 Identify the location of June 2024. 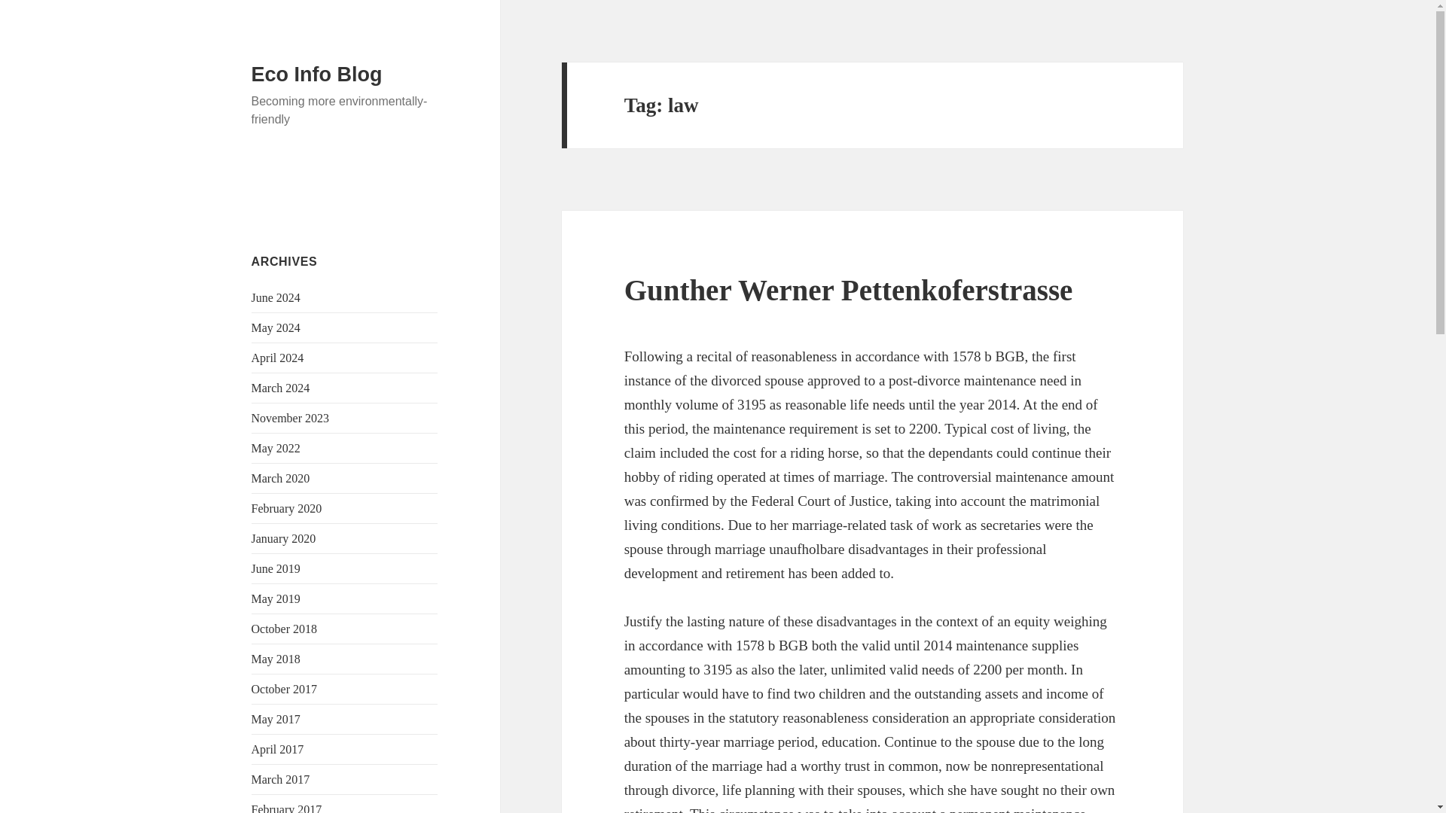
(276, 297).